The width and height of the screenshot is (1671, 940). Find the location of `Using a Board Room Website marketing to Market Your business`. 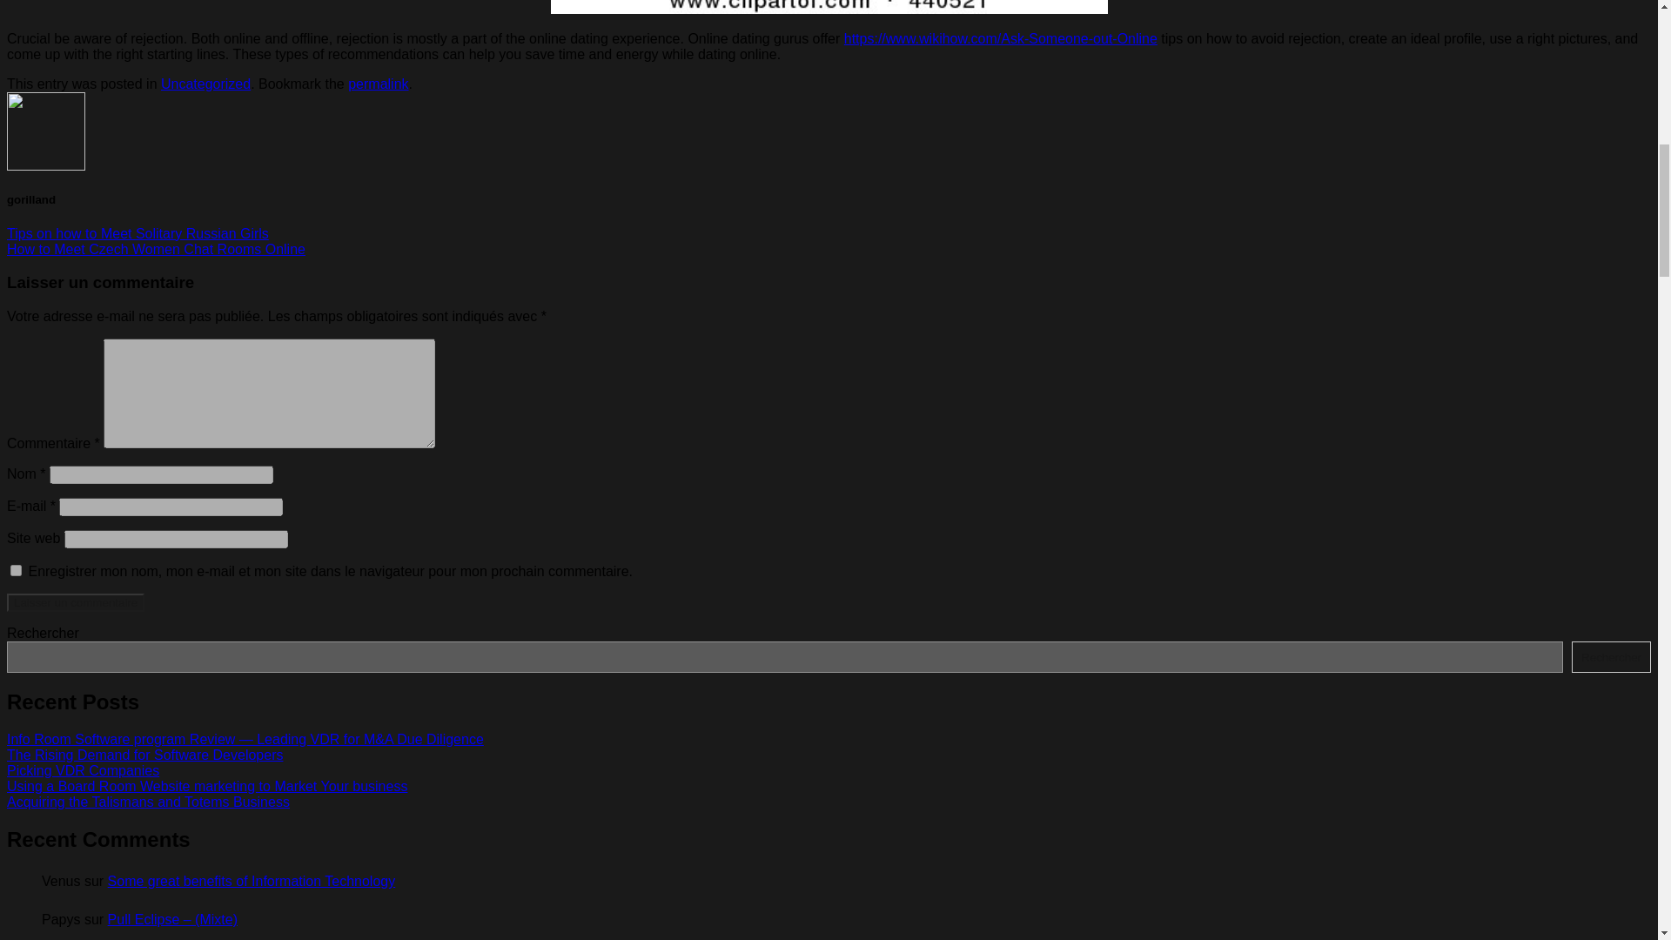

Using a Board Room Website marketing to Market Your business is located at coordinates (207, 786).